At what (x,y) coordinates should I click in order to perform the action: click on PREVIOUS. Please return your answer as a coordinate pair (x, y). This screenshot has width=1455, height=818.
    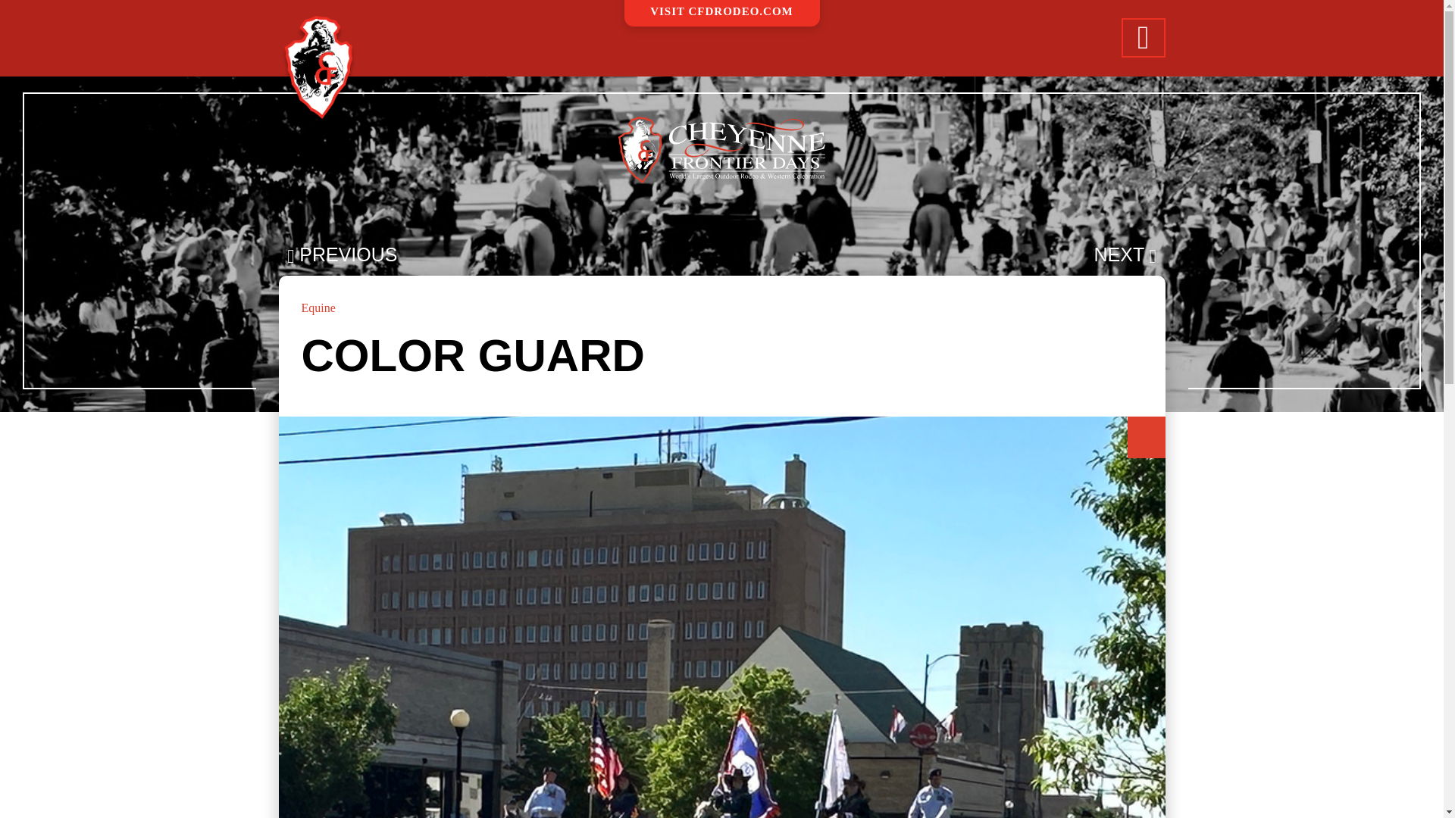
    Looking at the image, I should click on (342, 256).